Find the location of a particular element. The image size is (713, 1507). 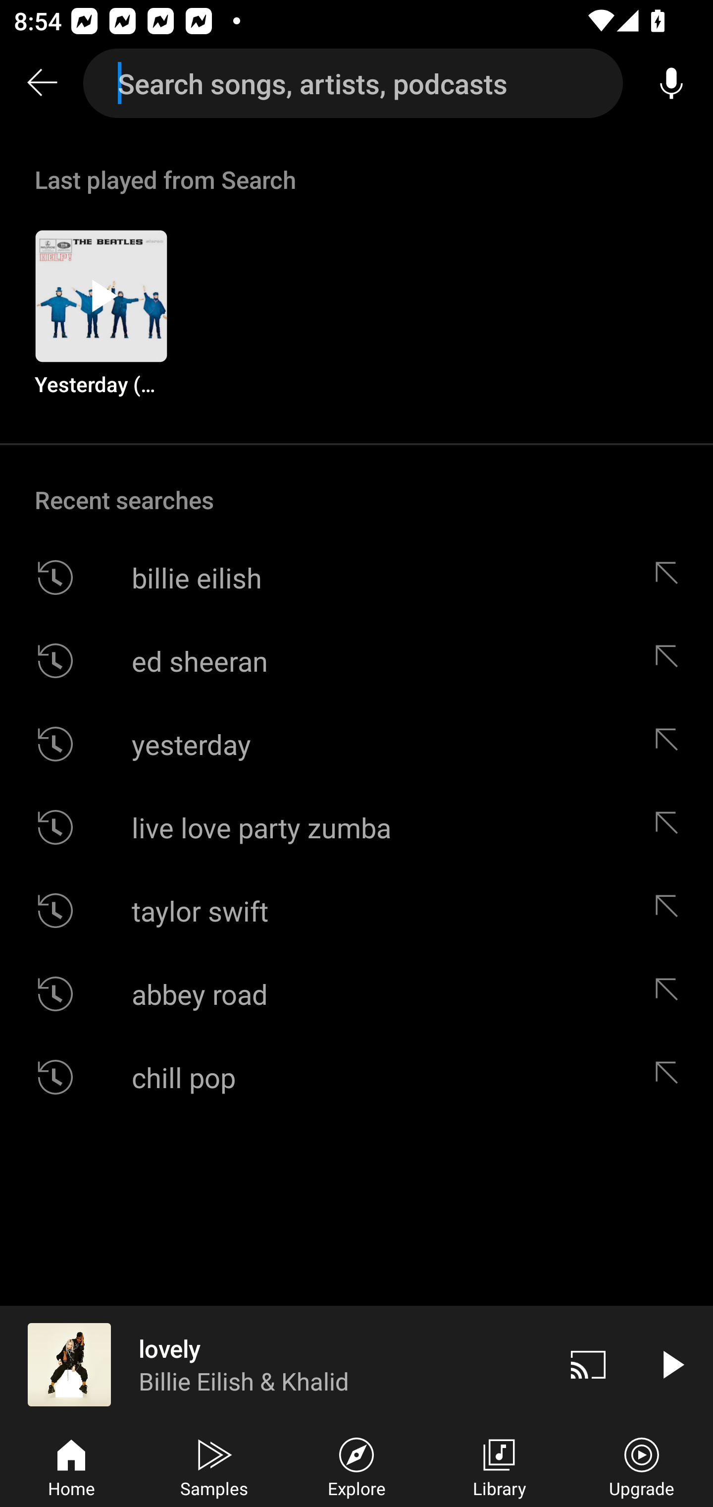

Samples is located at coordinates (214, 1465).